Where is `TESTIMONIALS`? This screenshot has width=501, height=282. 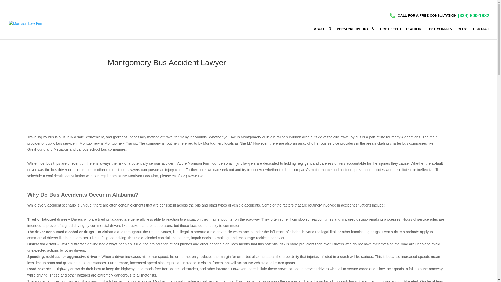 TESTIMONIALS is located at coordinates (439, 32).